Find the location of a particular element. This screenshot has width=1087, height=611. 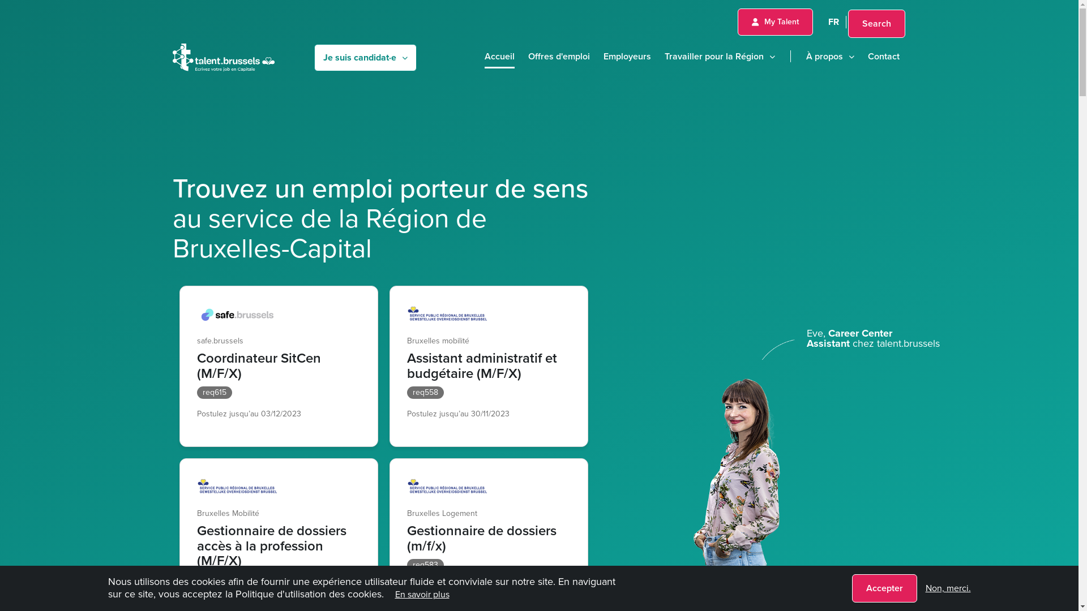

Accepter is located at coordinates (884, 588).